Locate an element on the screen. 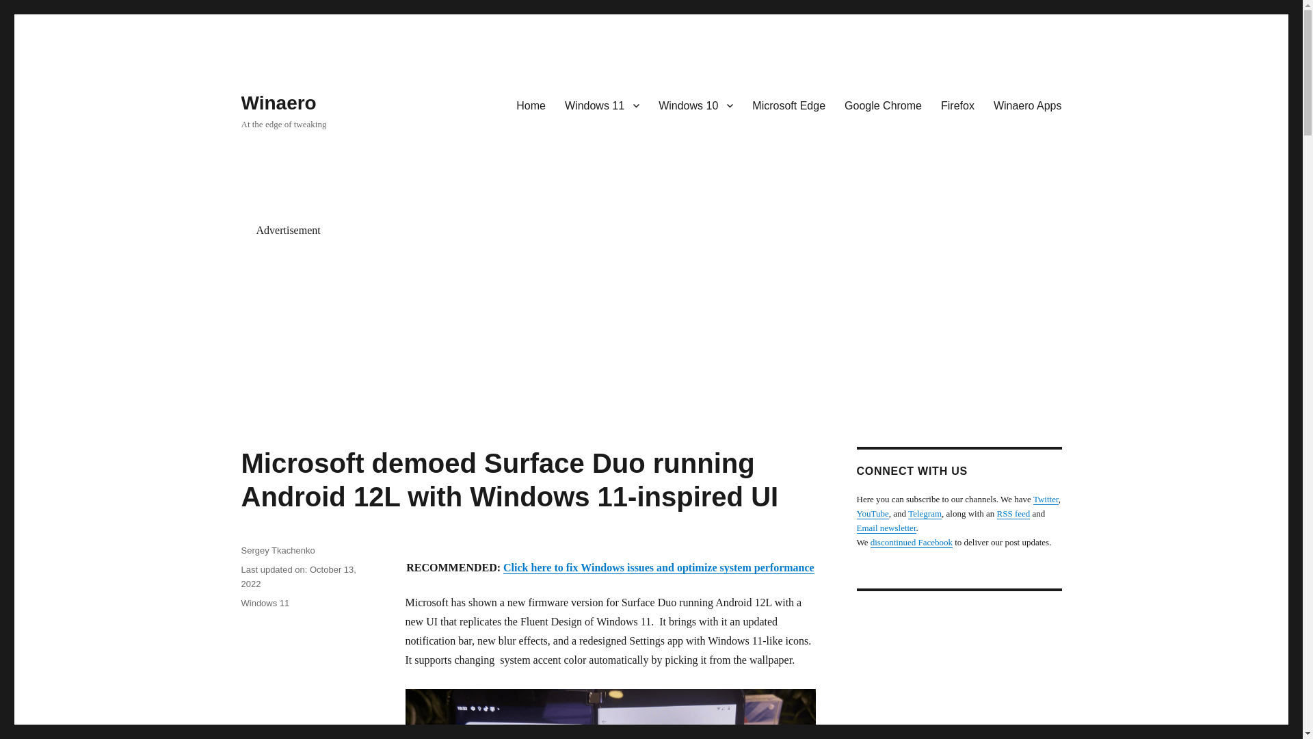 The width and height of the screenshot is (1313, 739). Google Chrome is located at coordinates (883, 105).